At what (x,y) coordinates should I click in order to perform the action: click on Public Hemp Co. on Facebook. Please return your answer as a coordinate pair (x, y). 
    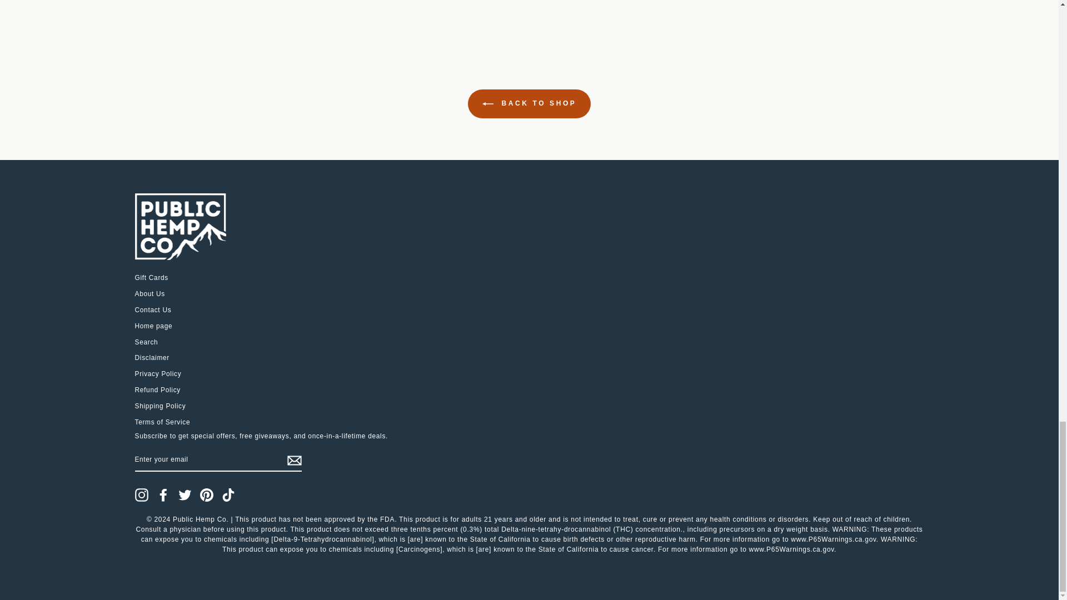
    Looking at the image, I should click on (163, 494).